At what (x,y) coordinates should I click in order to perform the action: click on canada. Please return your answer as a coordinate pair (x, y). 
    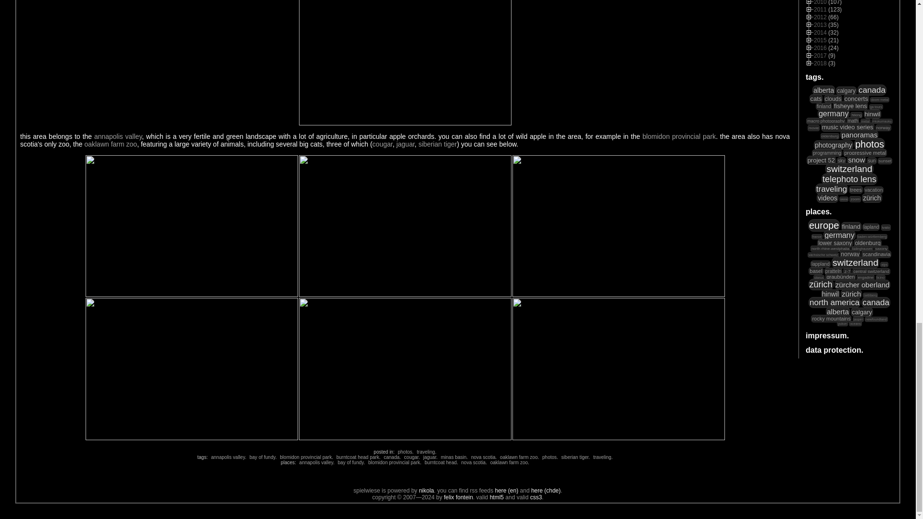
    Looking at the image, I should click on (390, 457).